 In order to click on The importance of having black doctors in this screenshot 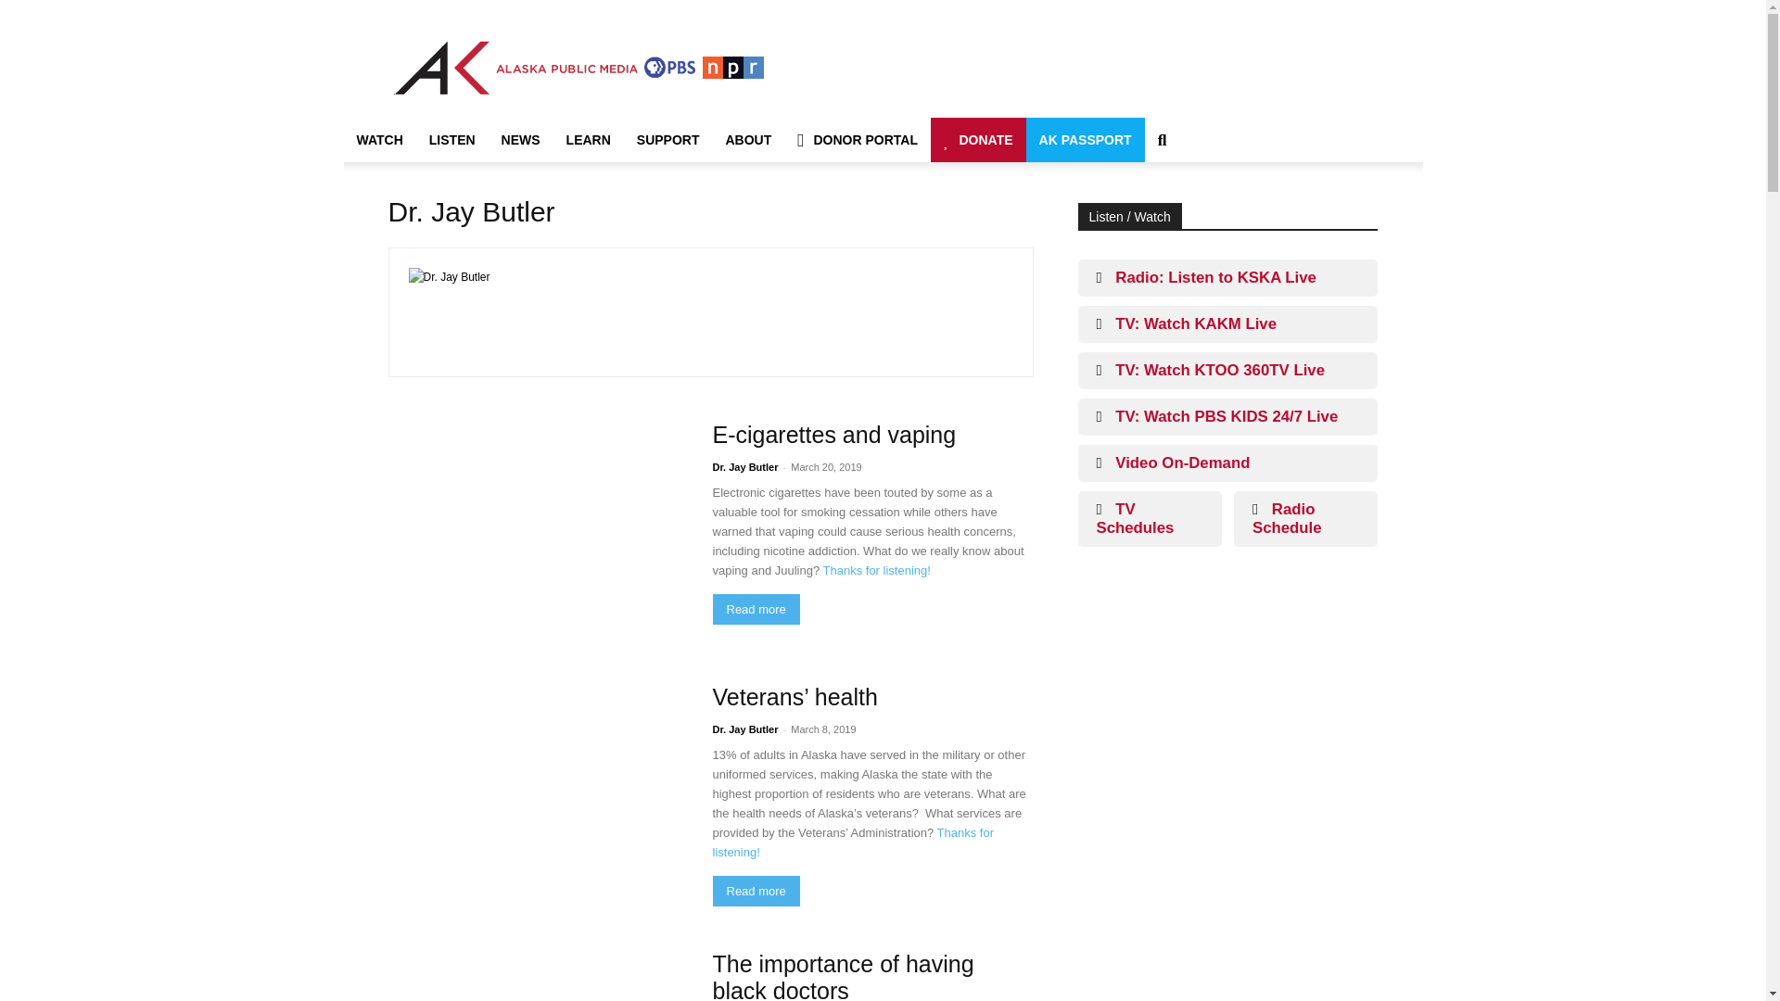, I will do `click(538, 976)`.